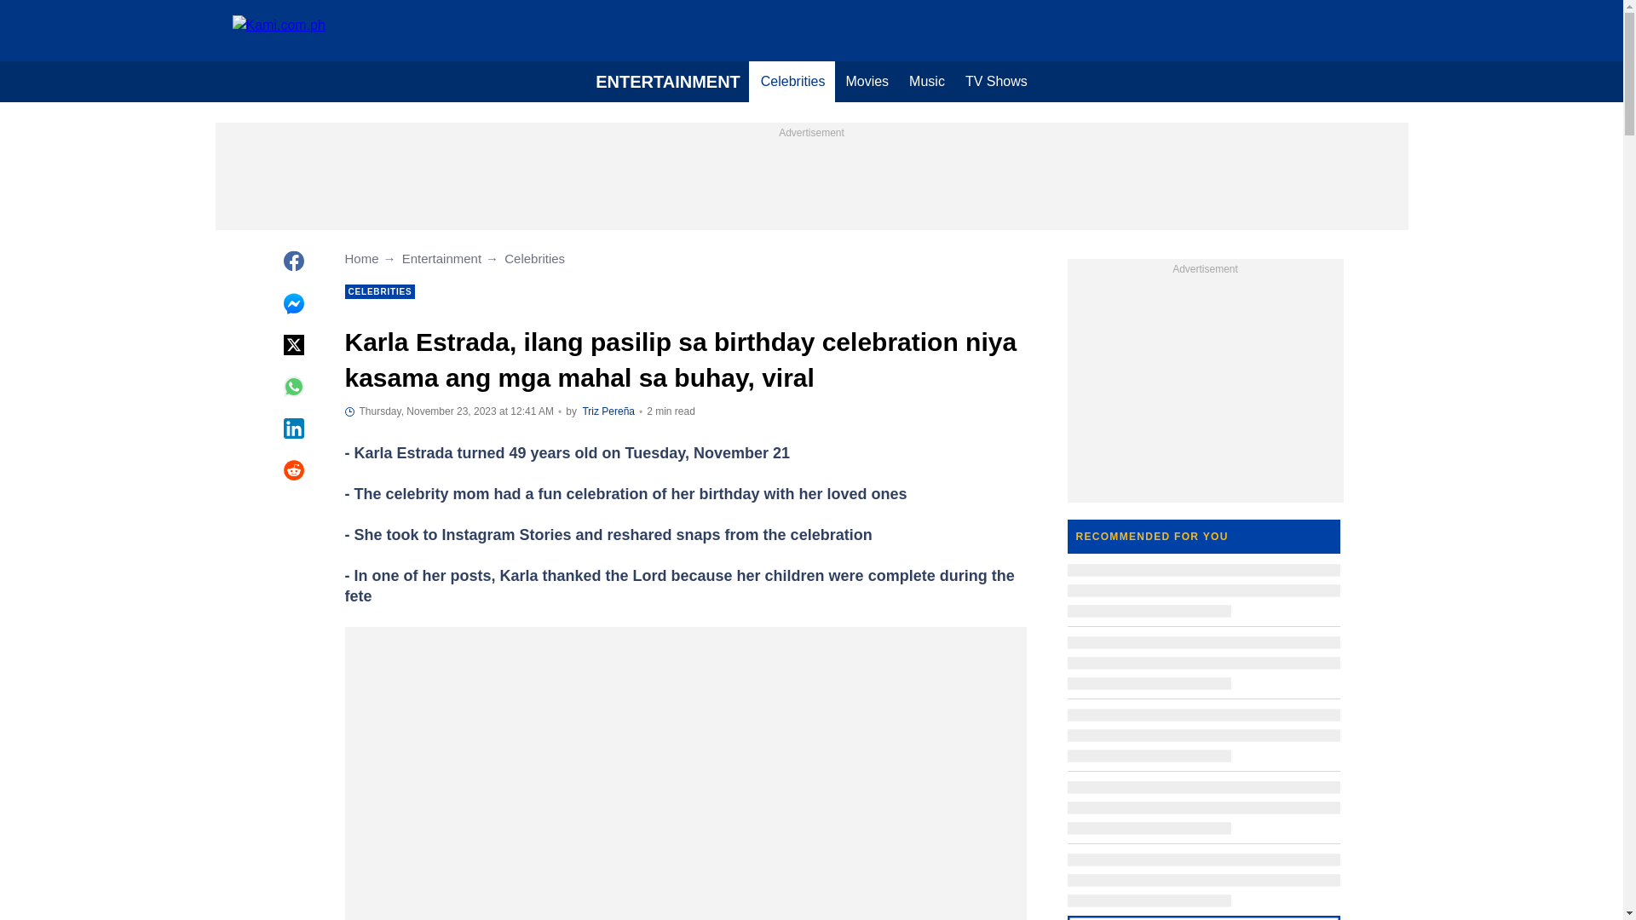 The height and width of the screenshot is (920, 1636). What do you see at coordinates (608, 411) in the screenshot?
I see `Author page` at bounding box center [608, 411].